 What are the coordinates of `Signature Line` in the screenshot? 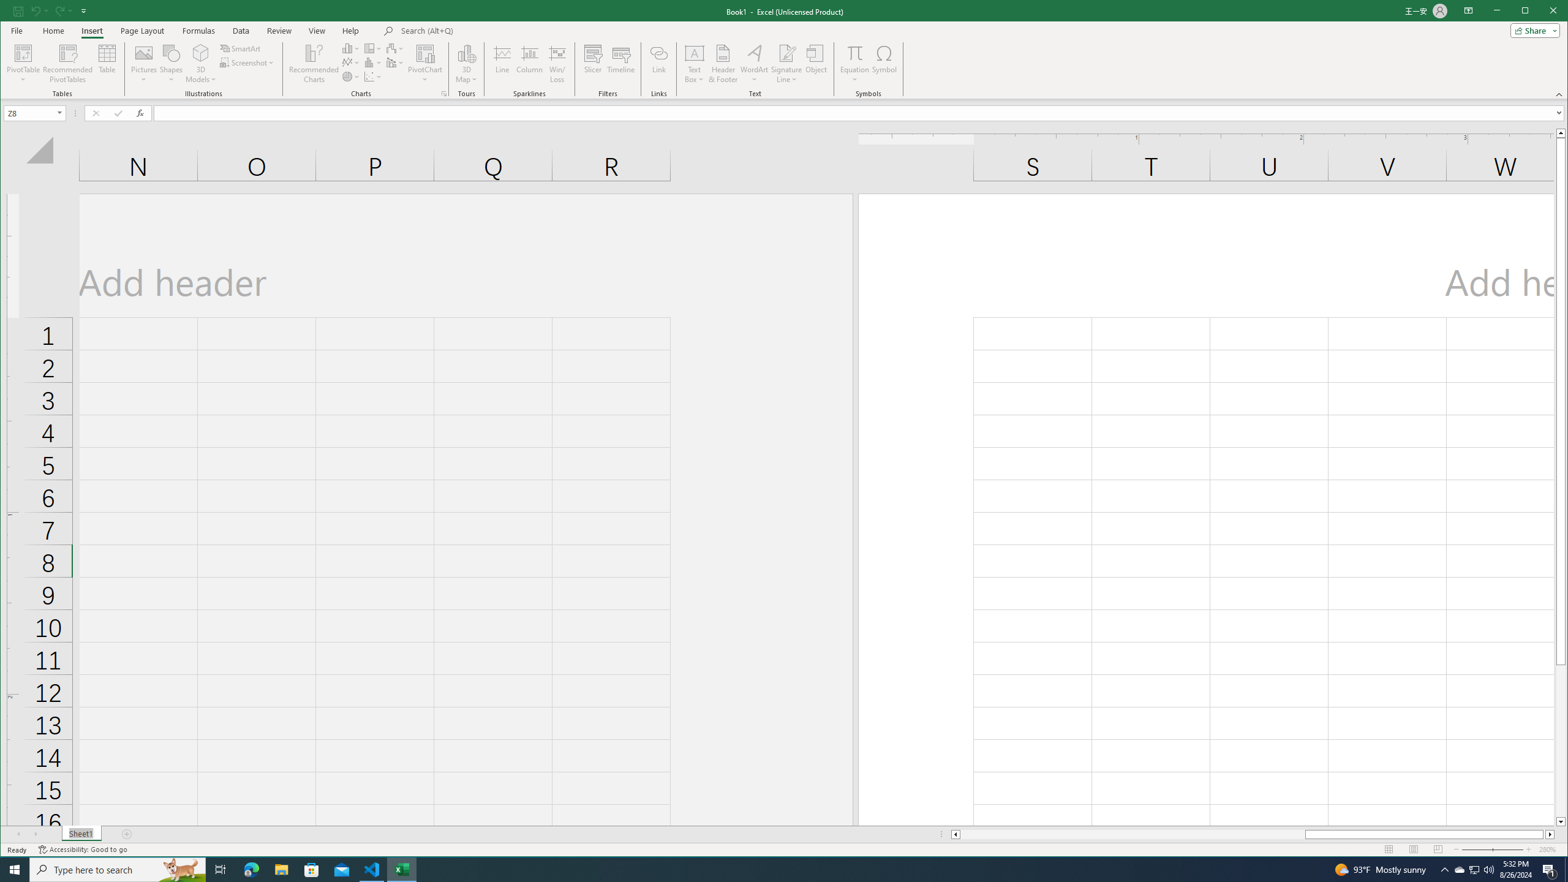 It's located at (24, 64).